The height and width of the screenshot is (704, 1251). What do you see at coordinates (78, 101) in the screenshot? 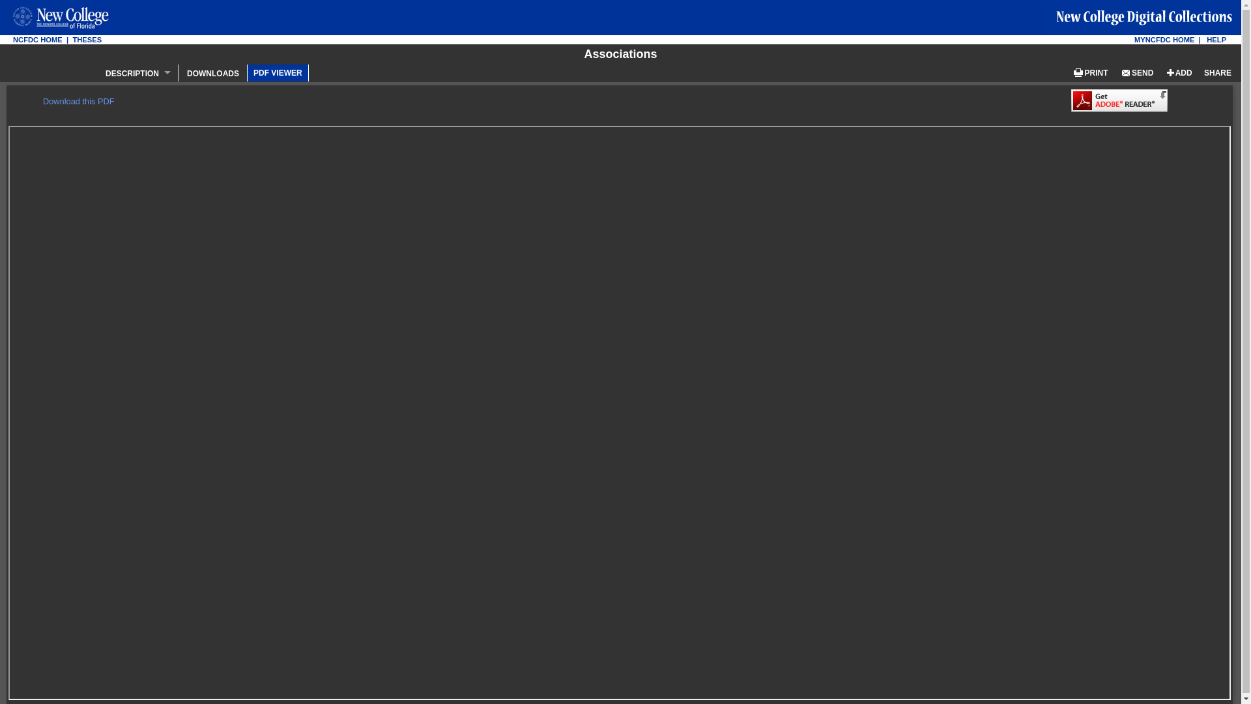
I see `Download this PDF` at bounding box center [78, 101].